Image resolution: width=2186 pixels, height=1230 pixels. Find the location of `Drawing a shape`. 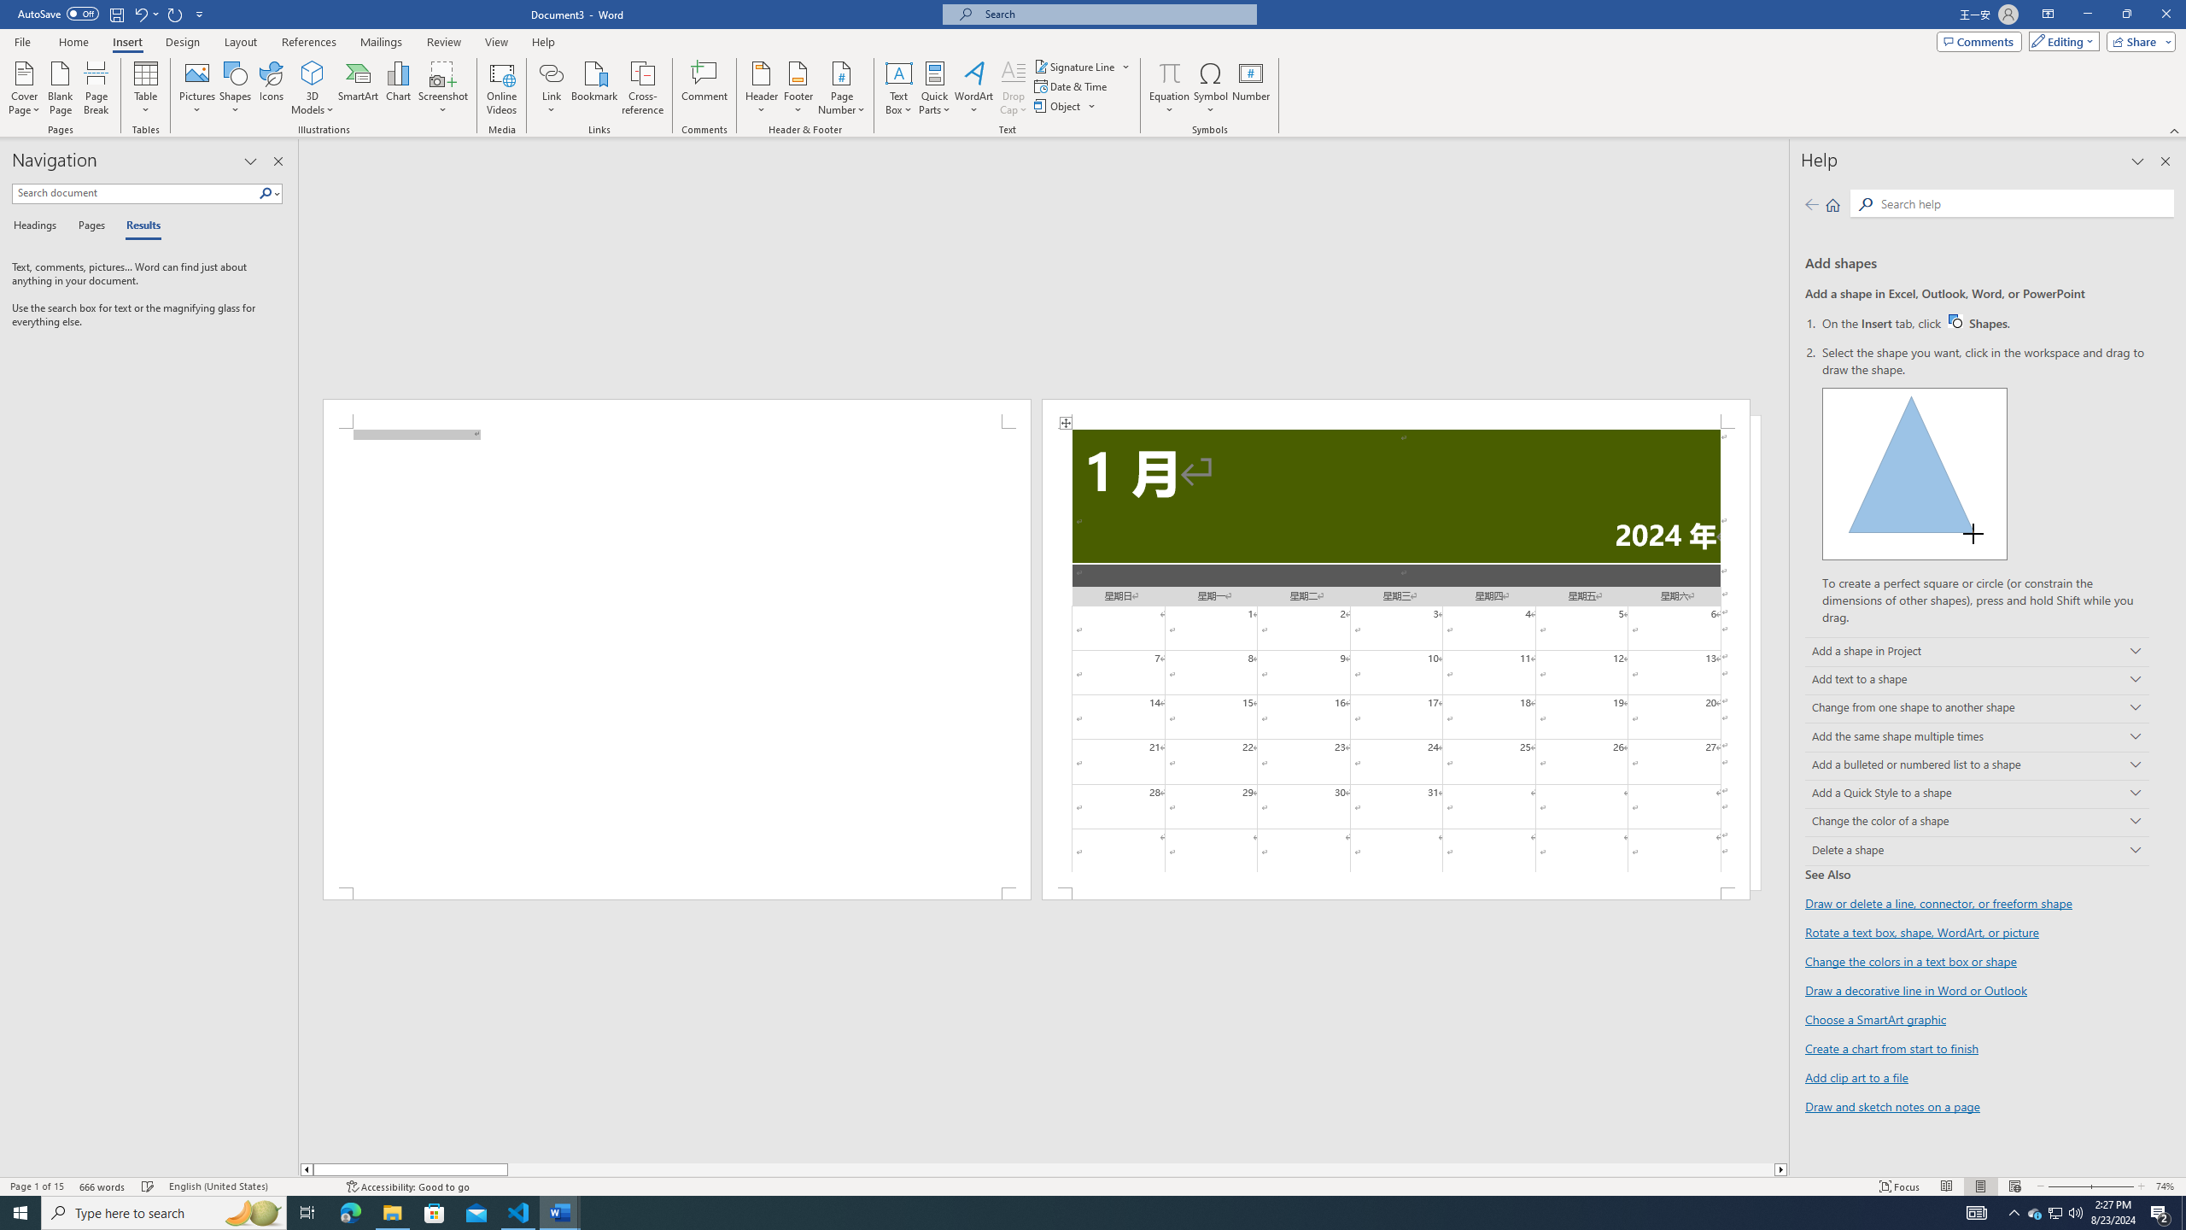

Drawing a shape is located at coordinates (1914, 473).